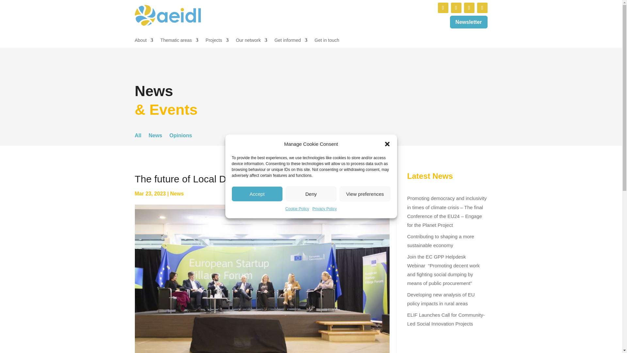 The image size is (627, 353). I want to click on Cookie Policy, so click(297, 209).